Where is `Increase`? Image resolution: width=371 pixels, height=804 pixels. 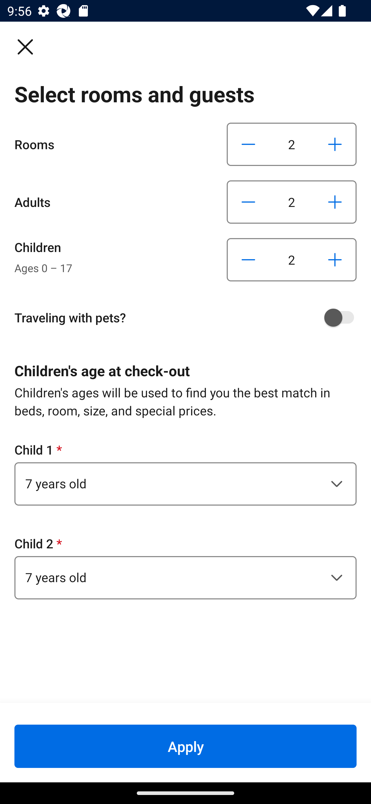 Increase is located at coordinates (335, 260).